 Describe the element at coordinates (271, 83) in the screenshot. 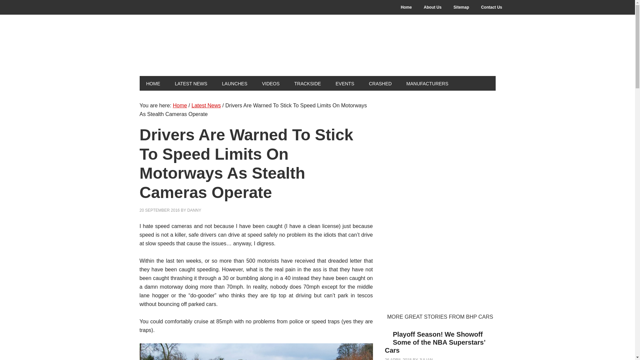

I see `VIDEOS` at that location.